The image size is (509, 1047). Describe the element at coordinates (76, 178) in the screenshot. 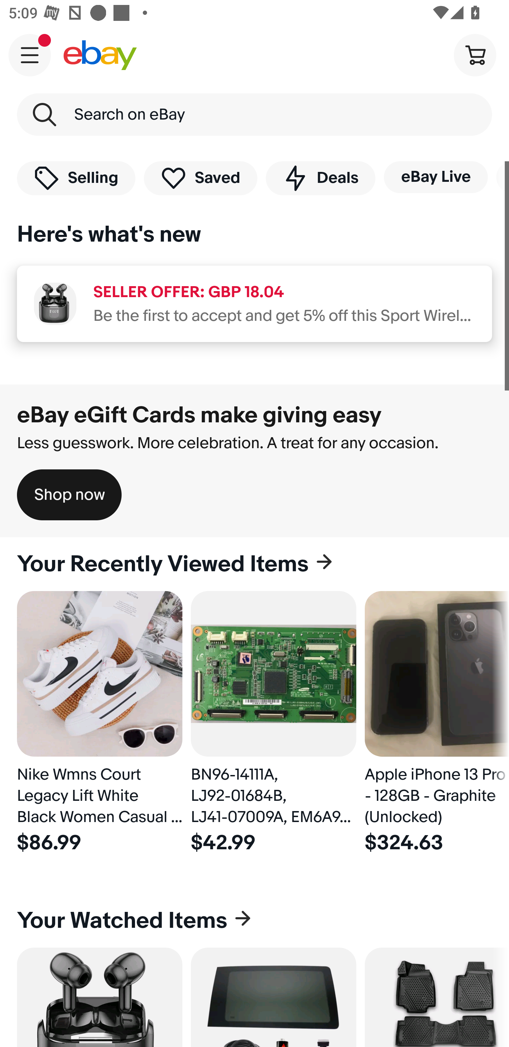

I see `Selling` at that location.